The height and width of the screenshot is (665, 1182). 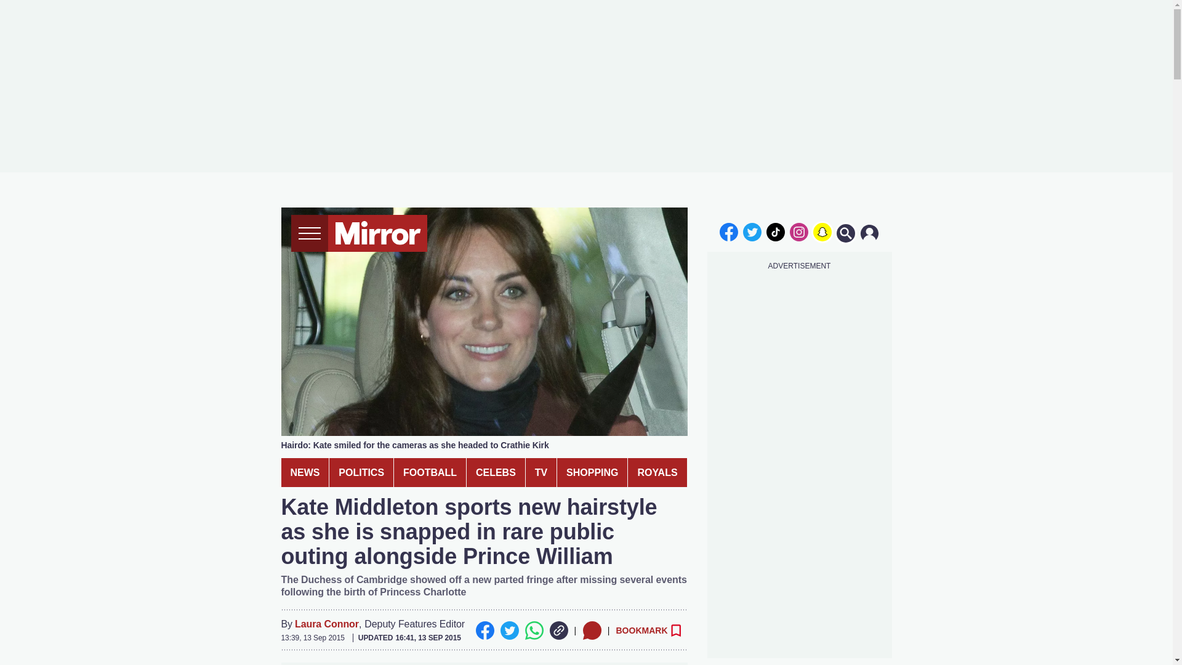 What do you see at coordinates (304, 472) in the screenshot?
I see `NEWS` at bounding box center [304, 472].